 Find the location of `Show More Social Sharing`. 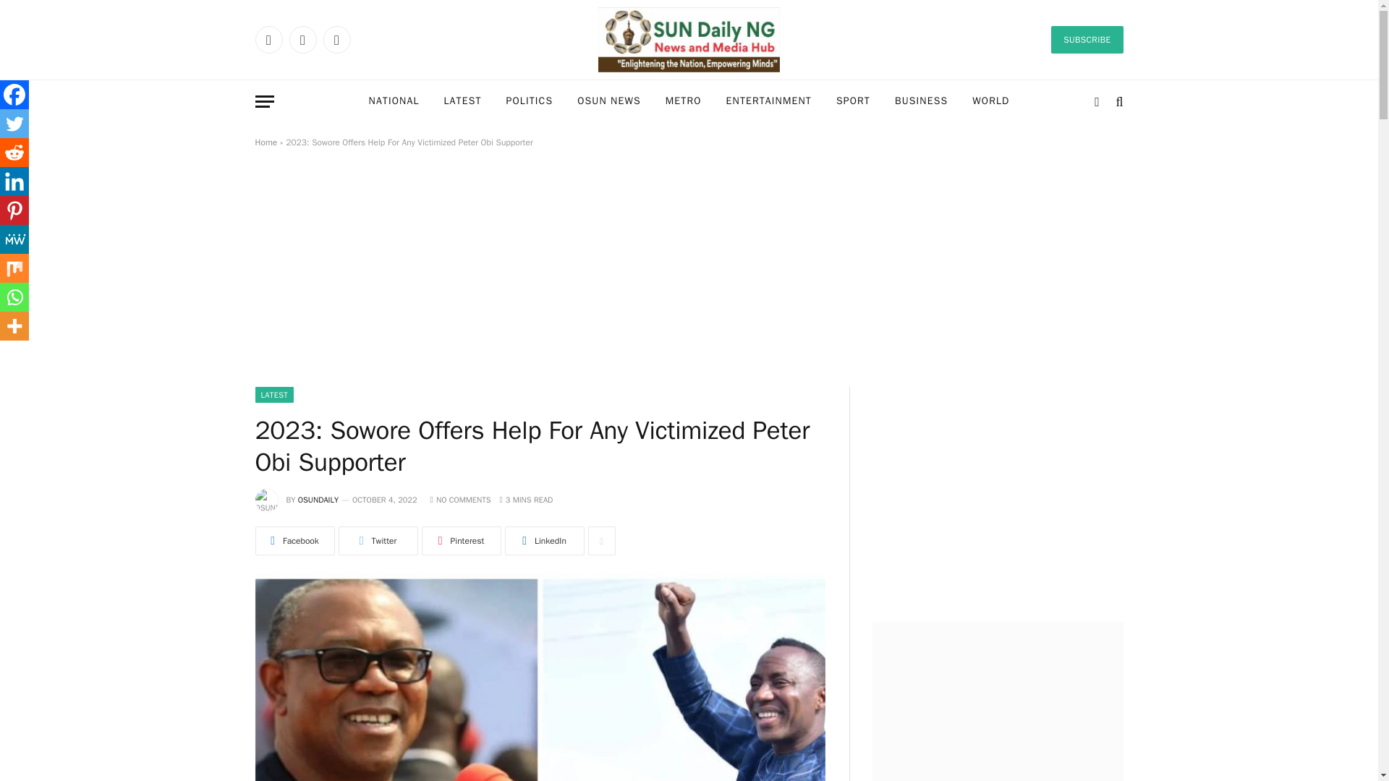

Show More Social Sharing is located at coordinates (601, 540).